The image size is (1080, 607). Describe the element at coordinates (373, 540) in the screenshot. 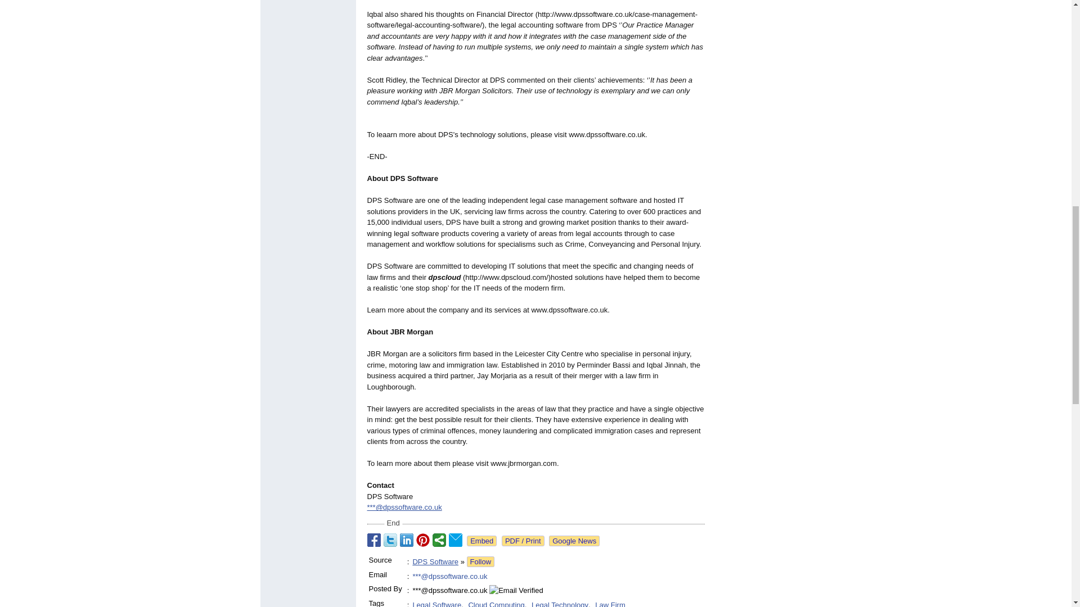

I see `Share on Facebook` at that location.